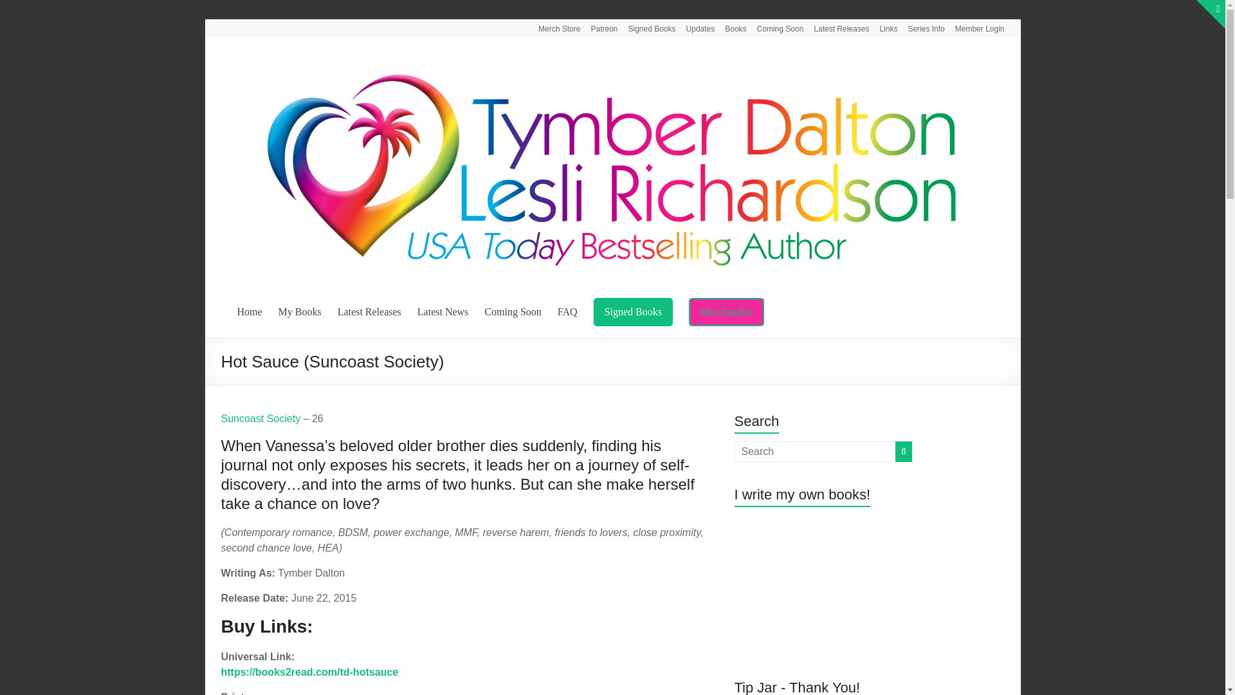 The height and width of the screenshot is (695, 1235). I want to click on Merchandise, so click(727, 311).